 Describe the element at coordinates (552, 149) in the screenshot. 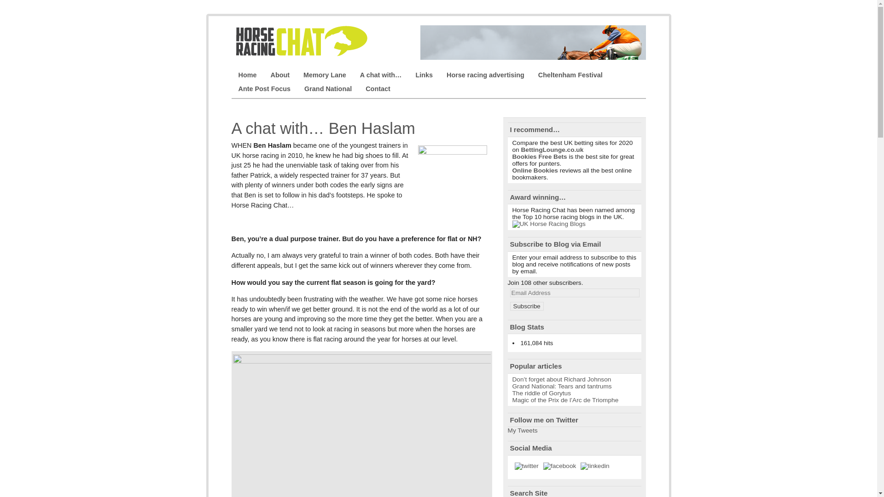

I see `BettingLounge.co.uk` at that location.